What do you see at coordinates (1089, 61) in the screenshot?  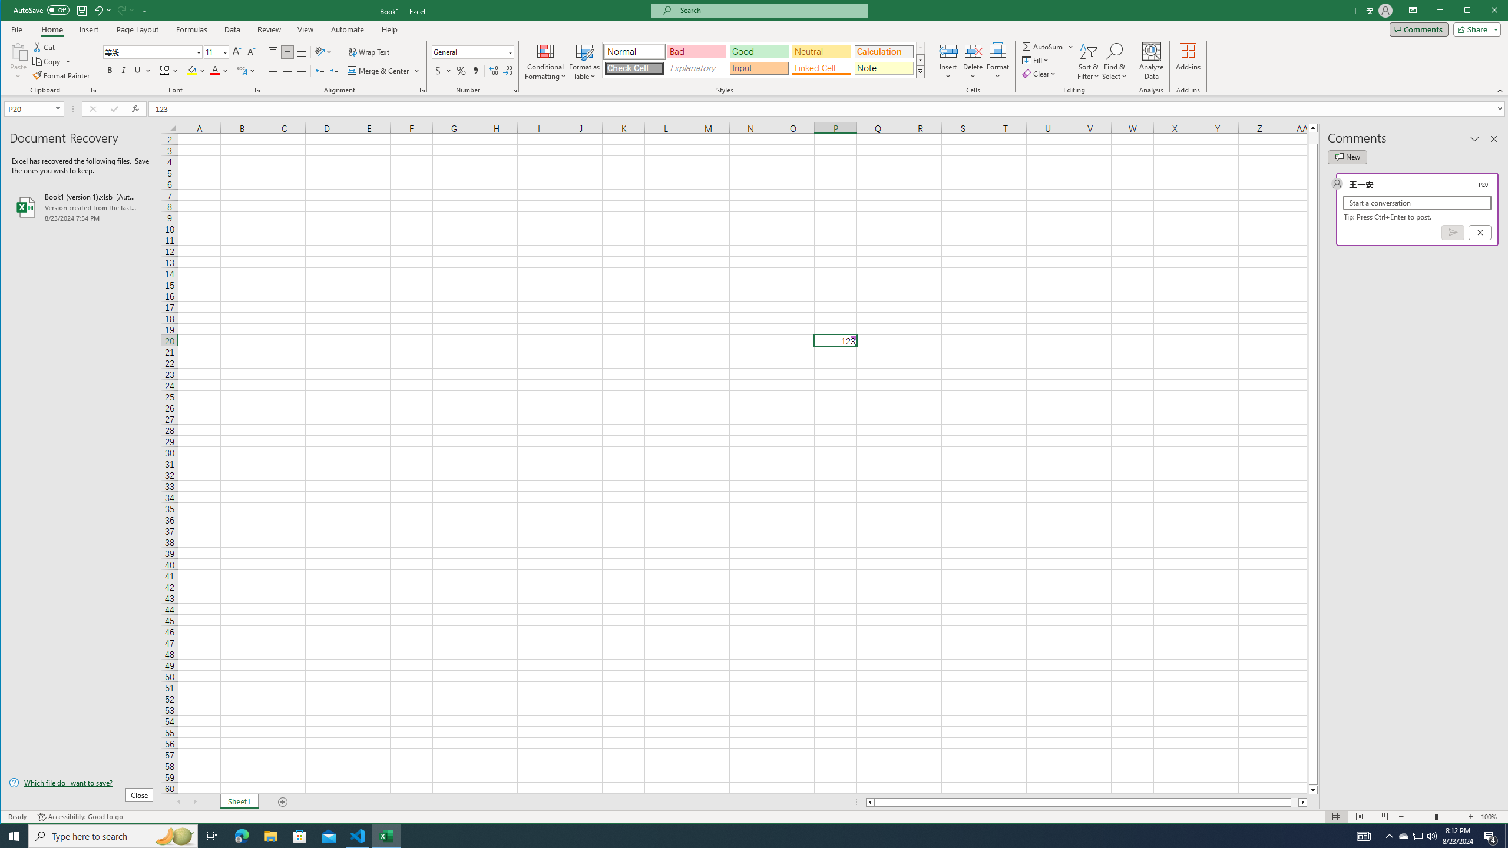 I see `Sort & Filter` at bounding box center [1089, 61].